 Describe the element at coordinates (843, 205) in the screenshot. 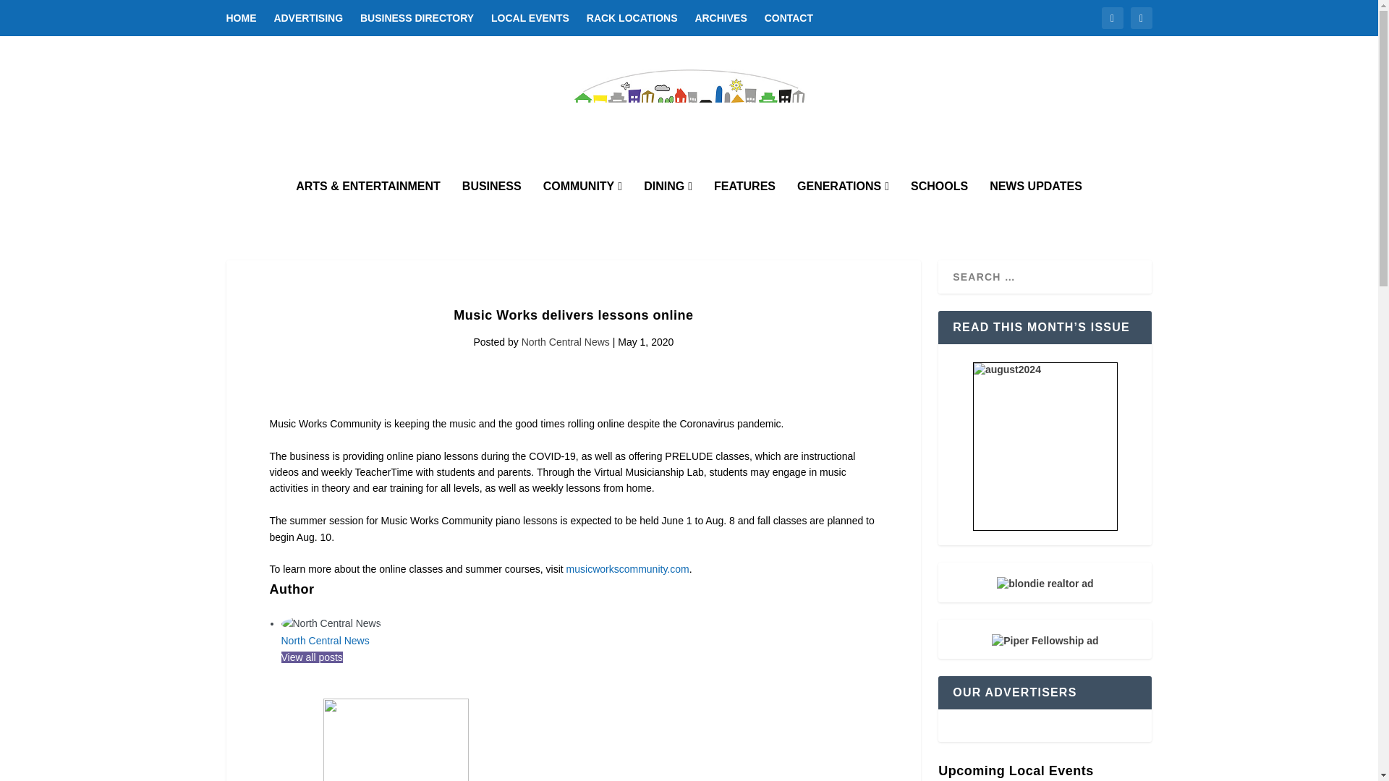

I see `GENERATIONS` at that location.